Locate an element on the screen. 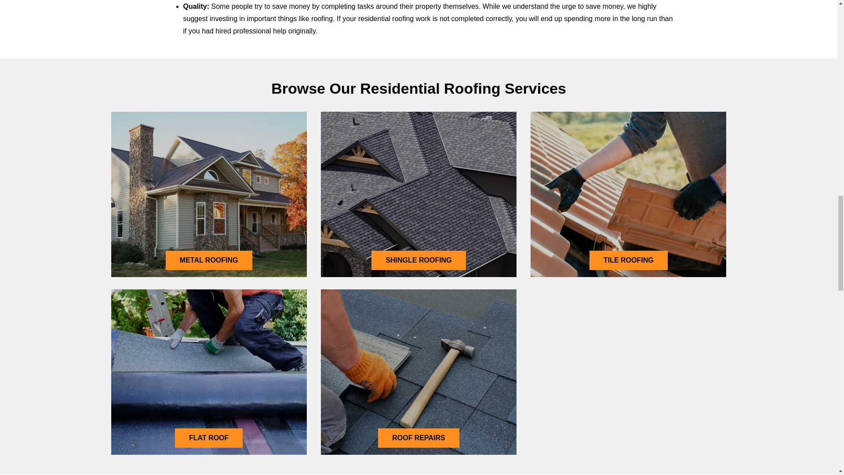  TILE ROOFING is located at coordinates (628, 260).